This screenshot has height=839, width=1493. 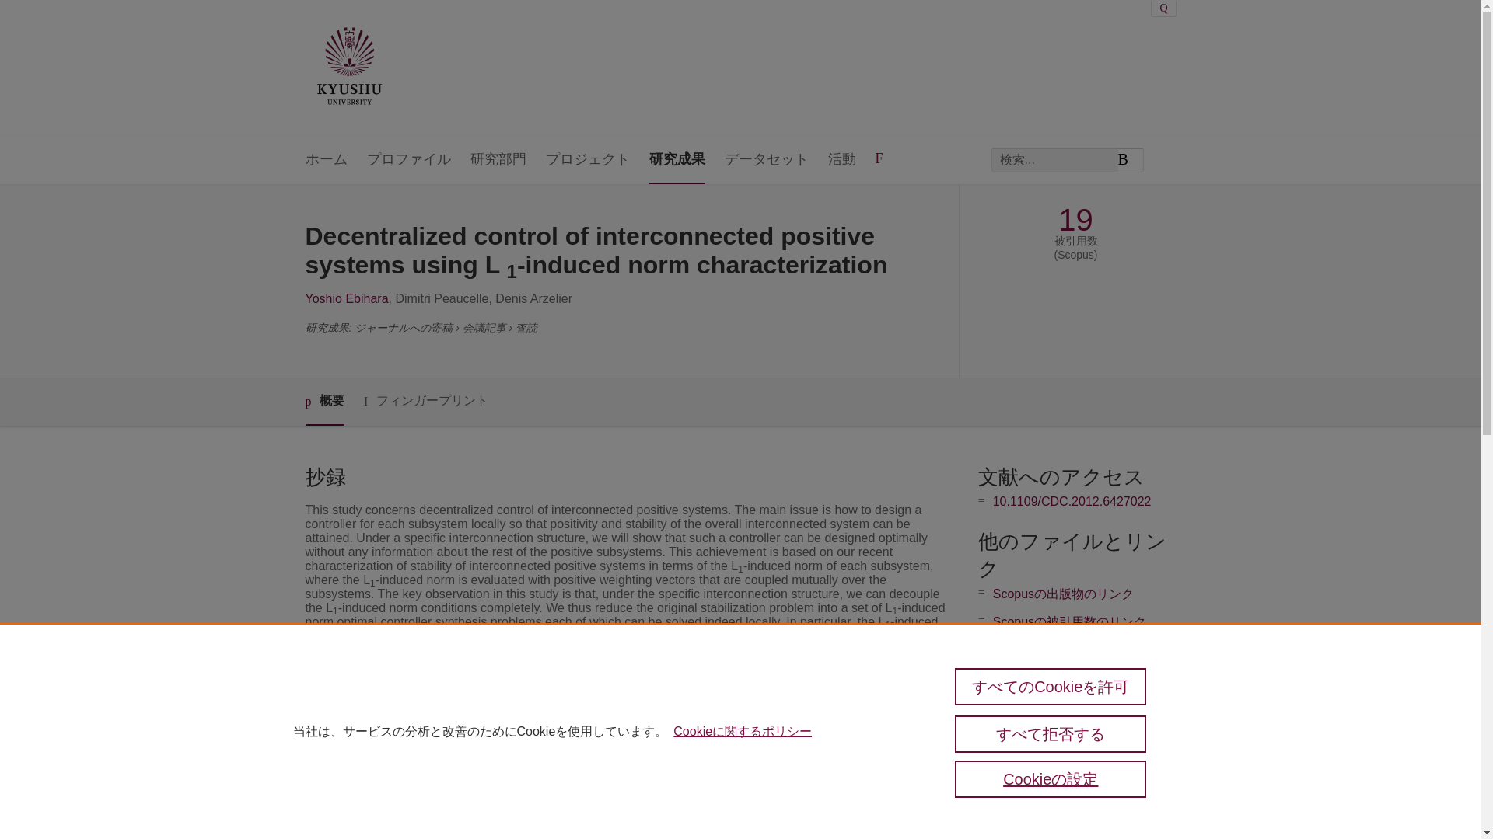 What do you see at coordinates (1075, 220) in the screenshot?
I see `19` at bounding box center [1075, 220].